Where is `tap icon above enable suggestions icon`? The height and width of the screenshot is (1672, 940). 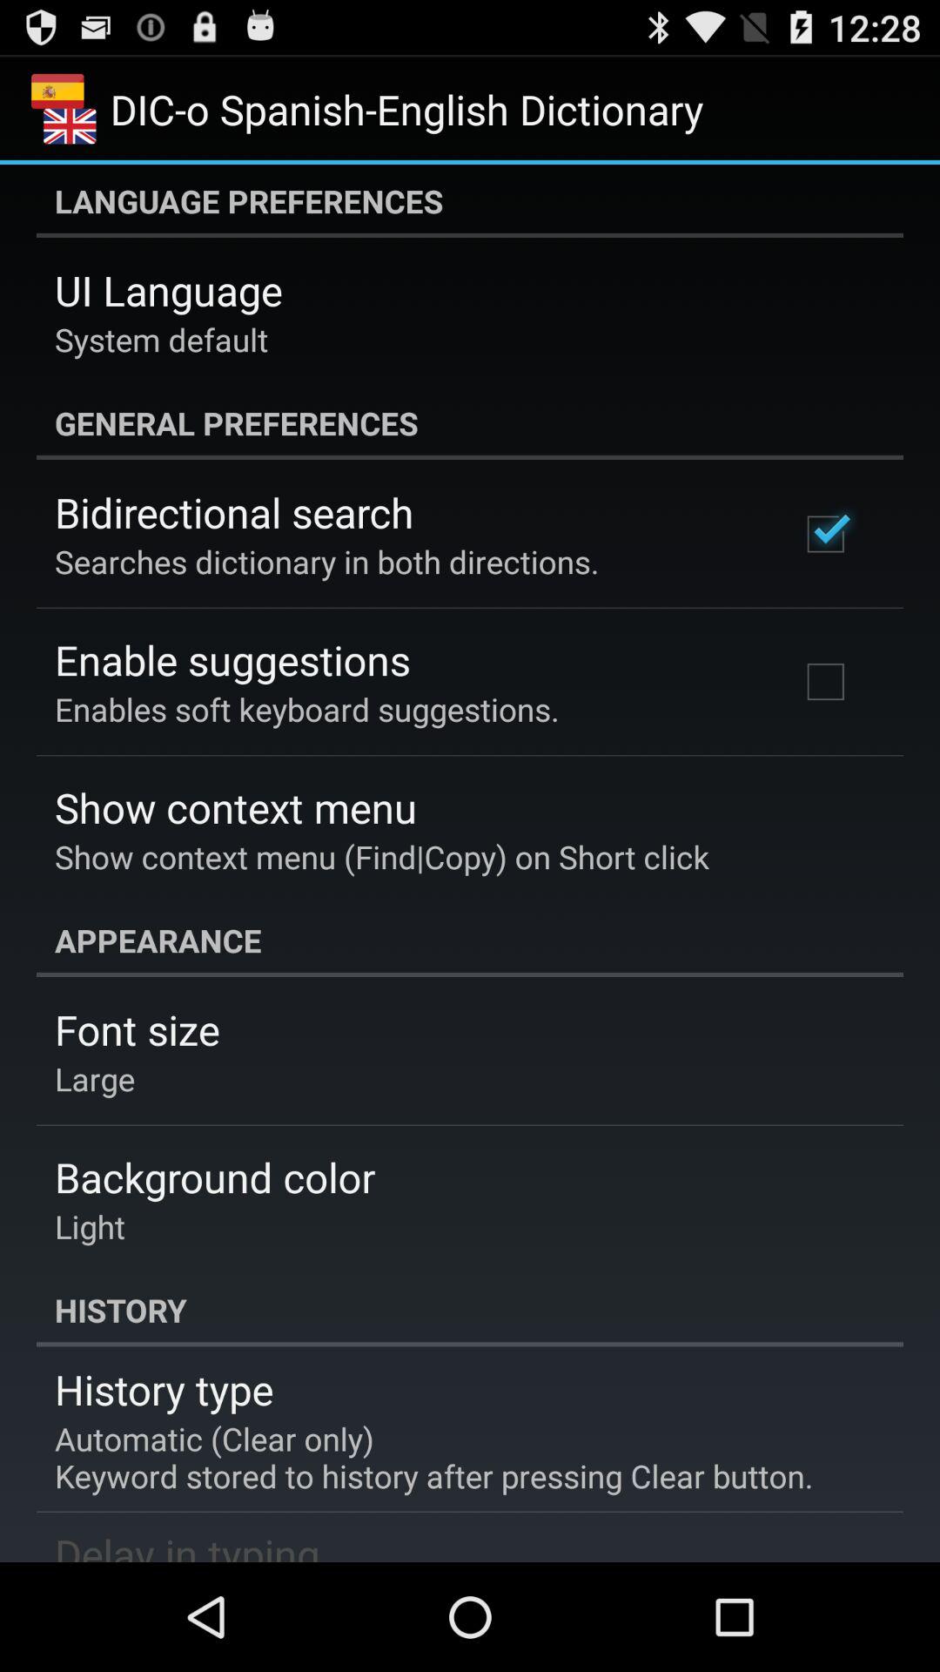
tap icon above enable suggestions icon is located at coordinates (327, 561).